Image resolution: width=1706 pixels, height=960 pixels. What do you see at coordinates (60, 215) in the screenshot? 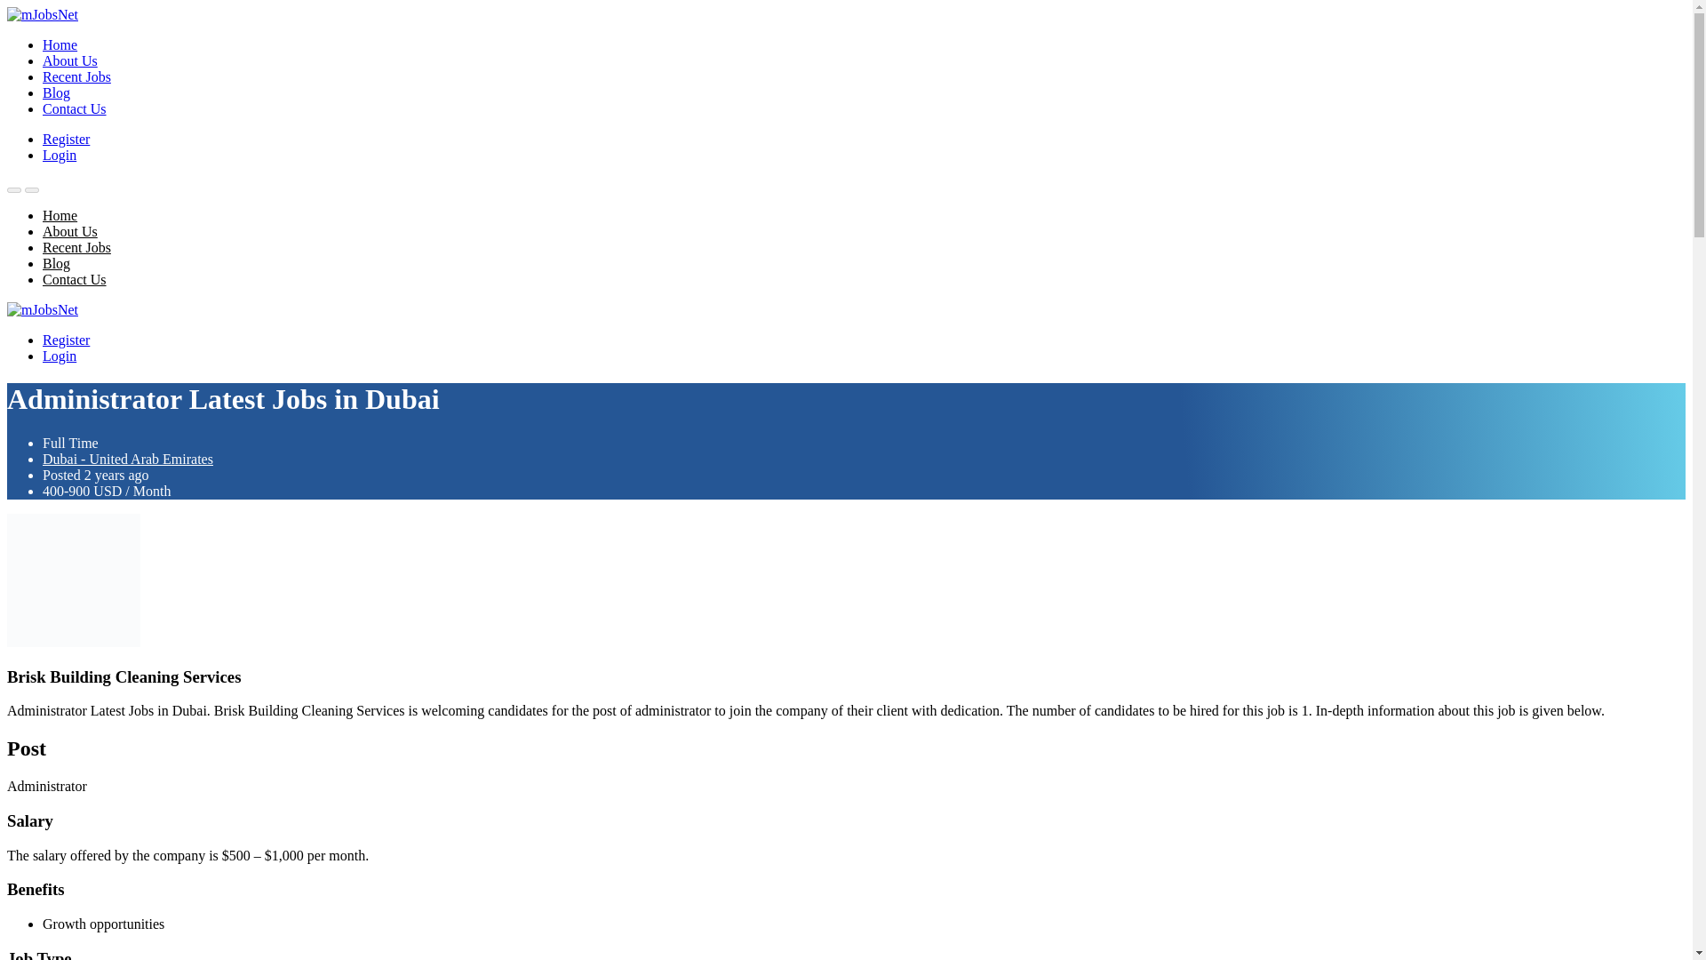
I see `Home` at bounding box center [60, 215].